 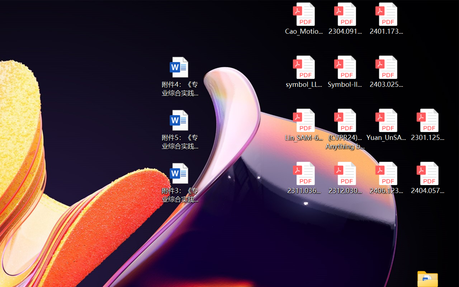 I want to click on Symbol-llm-v2.pdf, so click(x=345, y=72).